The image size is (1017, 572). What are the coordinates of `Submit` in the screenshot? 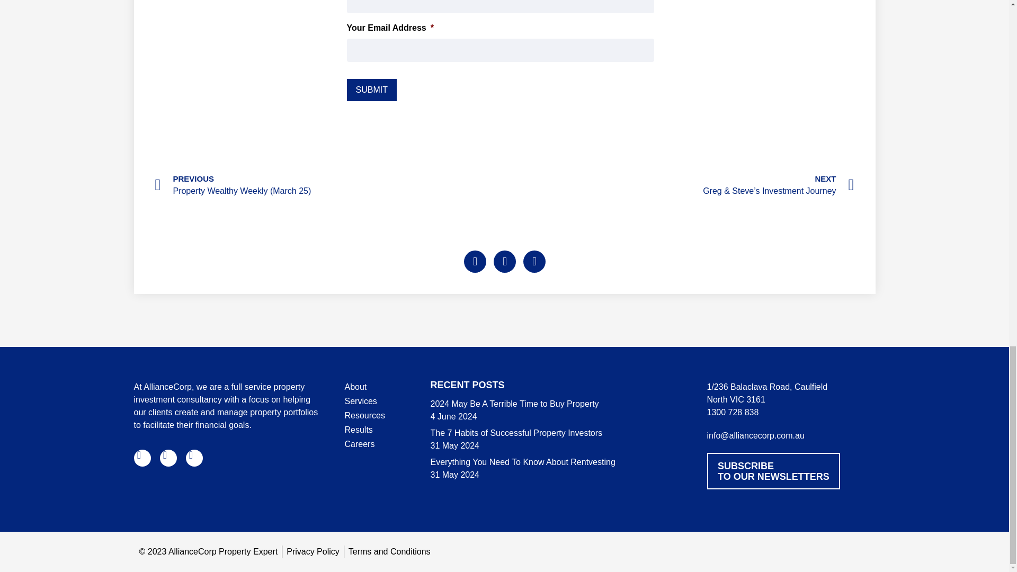 It's located at (371, 90).